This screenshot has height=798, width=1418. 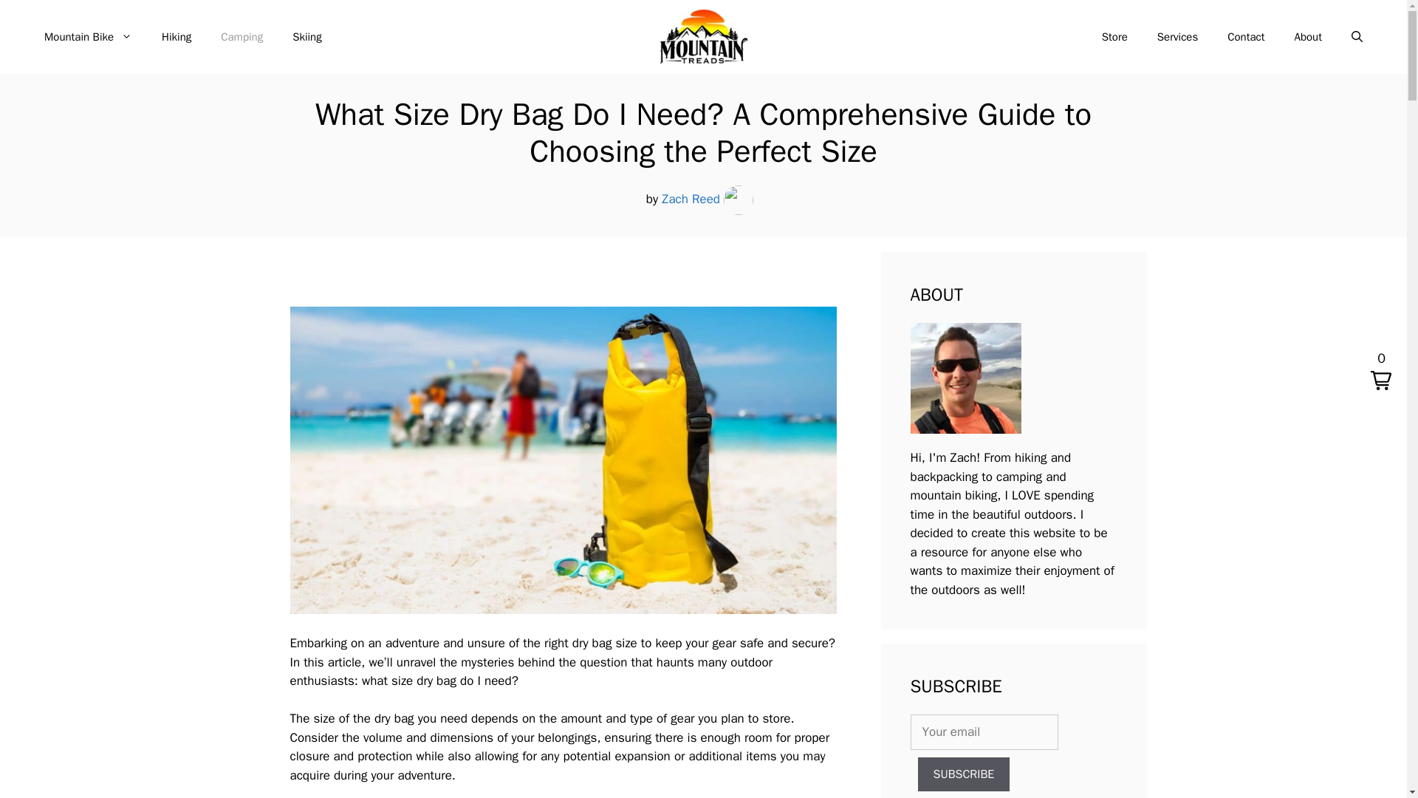 What do you see at coordinates (1115, 37) in the screenshot?
I see `Store` at bounding box center [1115, 37].